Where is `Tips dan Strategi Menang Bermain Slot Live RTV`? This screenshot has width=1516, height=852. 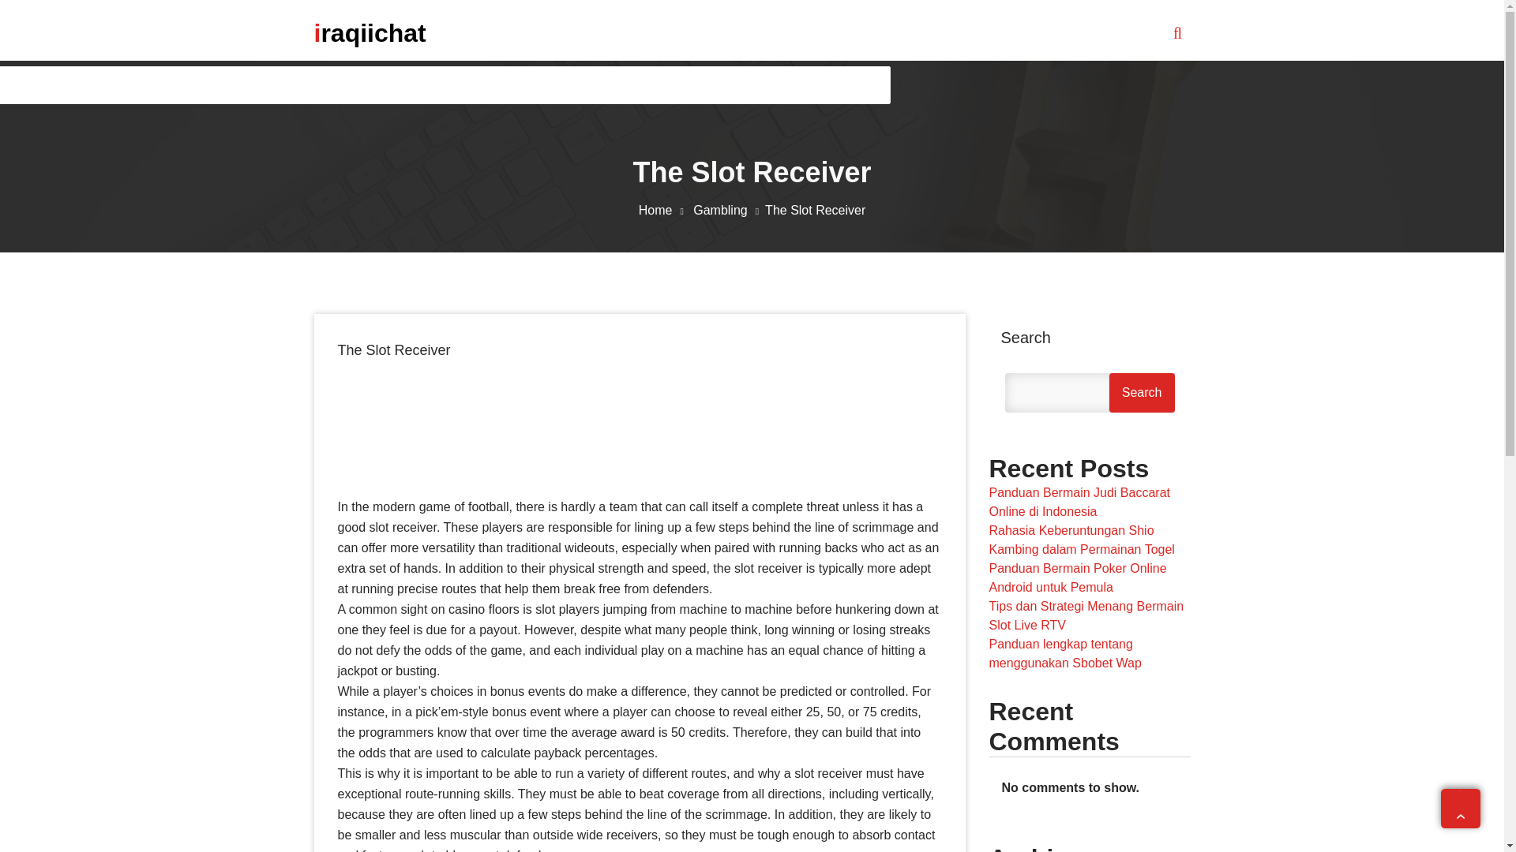 Tips dan Strategi Menang Bermain Slot Live RTV is located at coordinates (1086, 615).